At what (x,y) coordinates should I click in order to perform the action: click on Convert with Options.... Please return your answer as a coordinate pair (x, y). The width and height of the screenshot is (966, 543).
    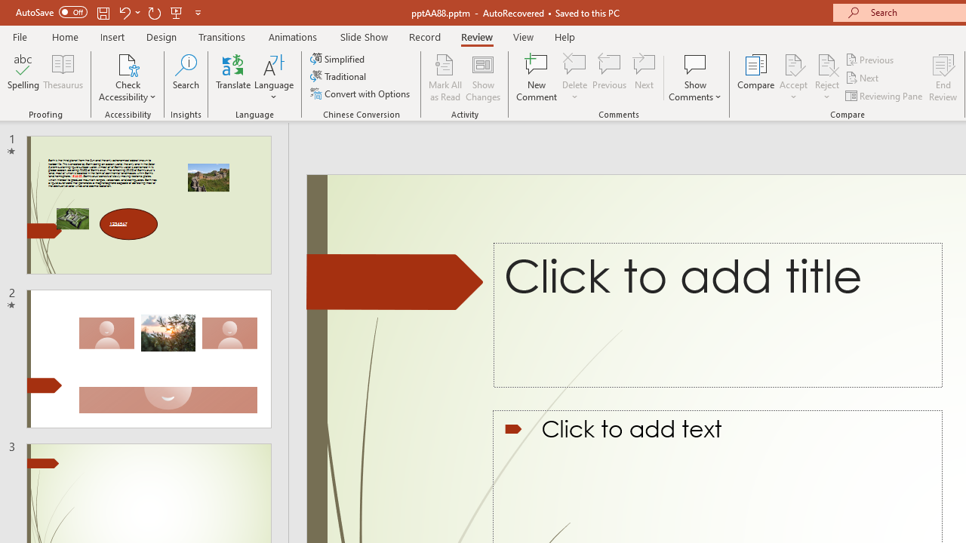
    Looking at the image, I should click on (361, 94).